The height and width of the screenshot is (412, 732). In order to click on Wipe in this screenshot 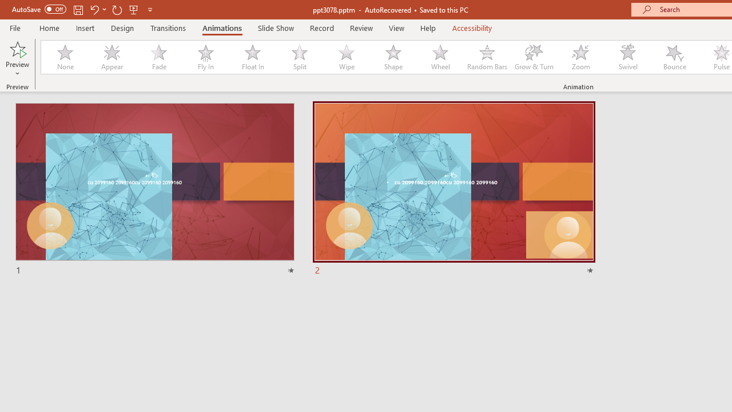, I will do `click(346, 57)`.